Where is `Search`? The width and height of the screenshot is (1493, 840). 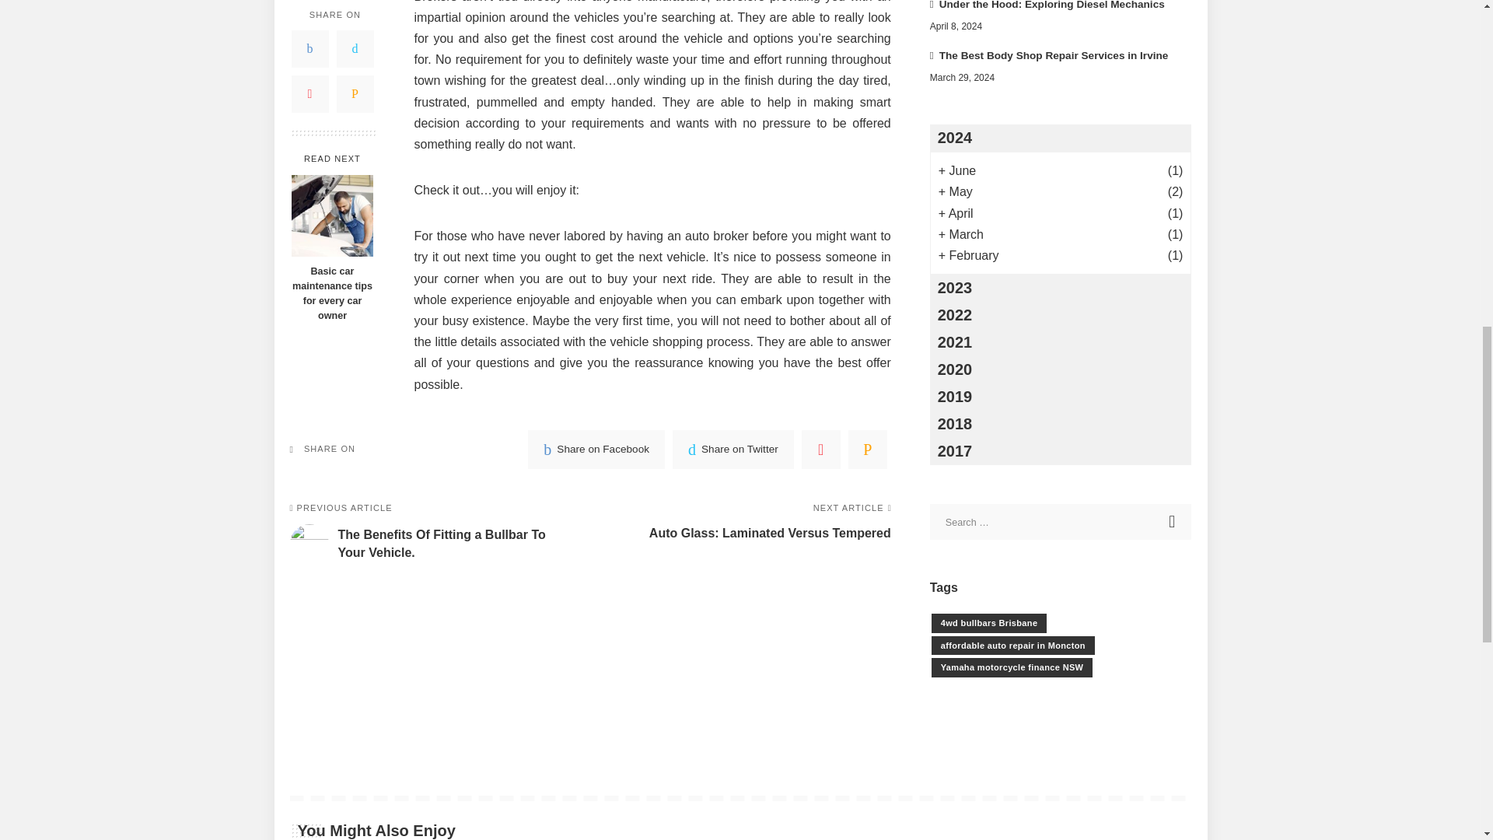 Search is located at coordinates (1173, 522).